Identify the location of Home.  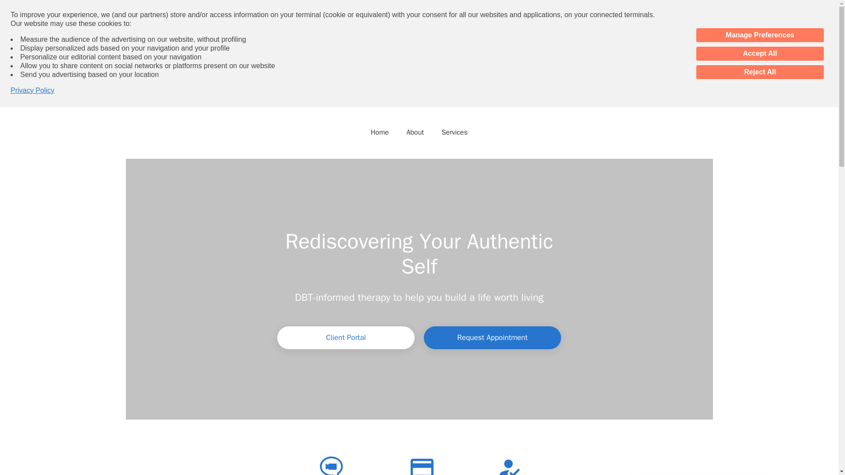
(380, 132).